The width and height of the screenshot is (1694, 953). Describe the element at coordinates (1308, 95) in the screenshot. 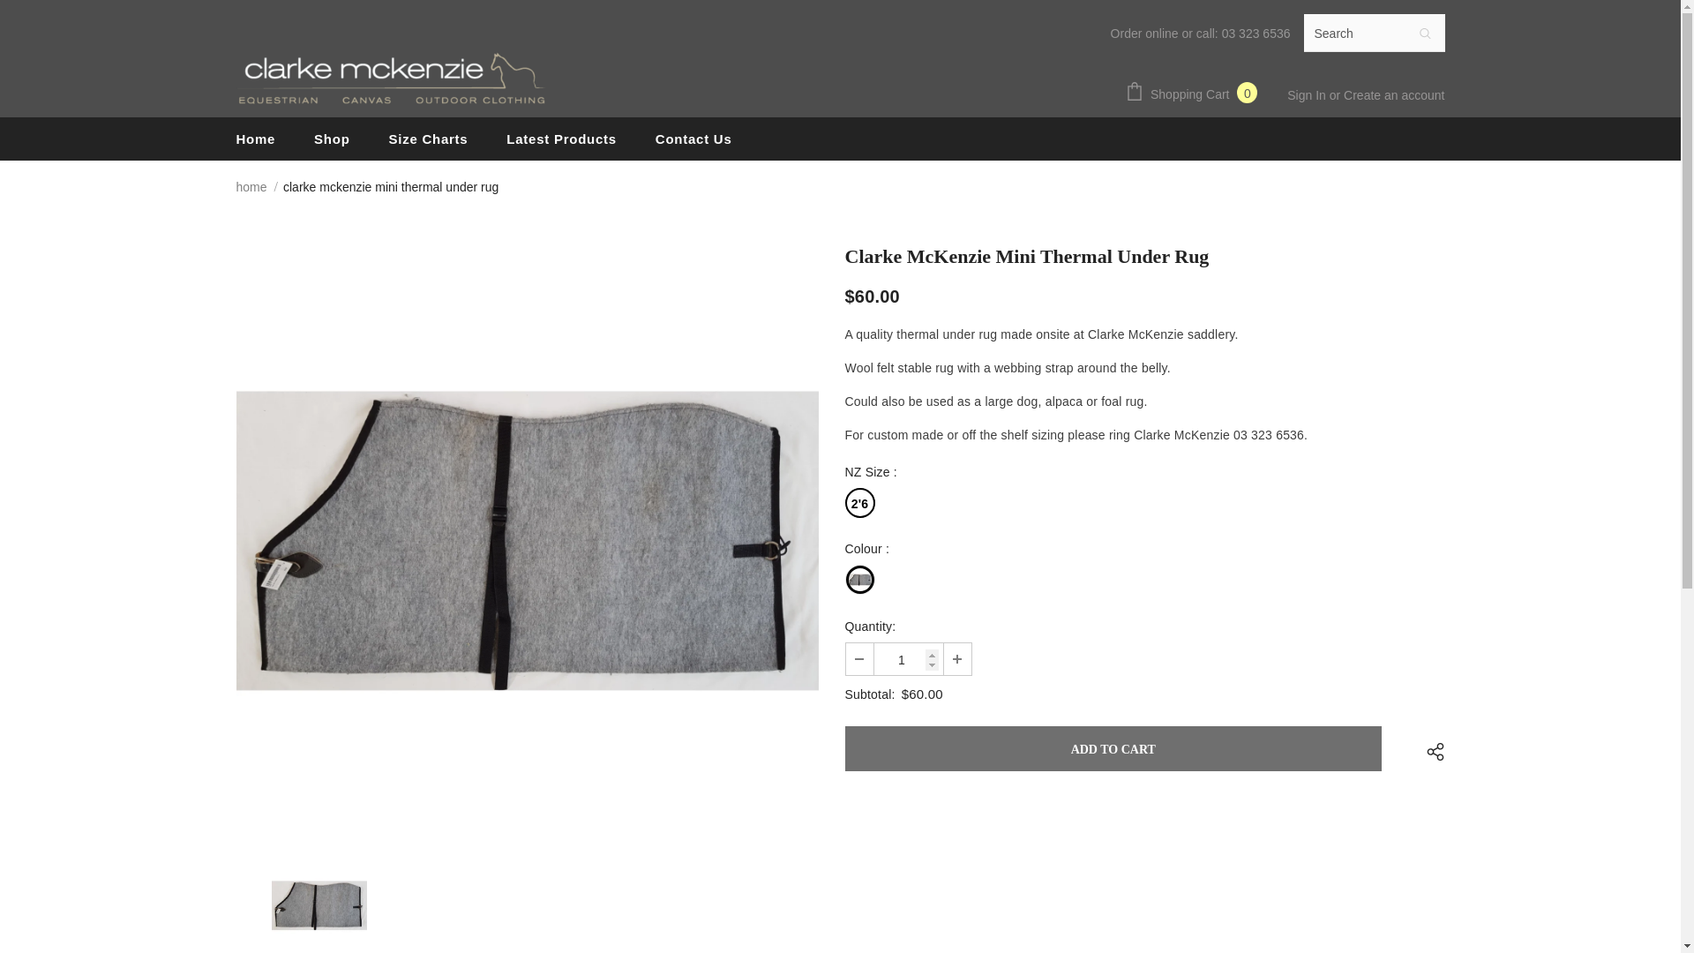

I see `Sign In` at that location.